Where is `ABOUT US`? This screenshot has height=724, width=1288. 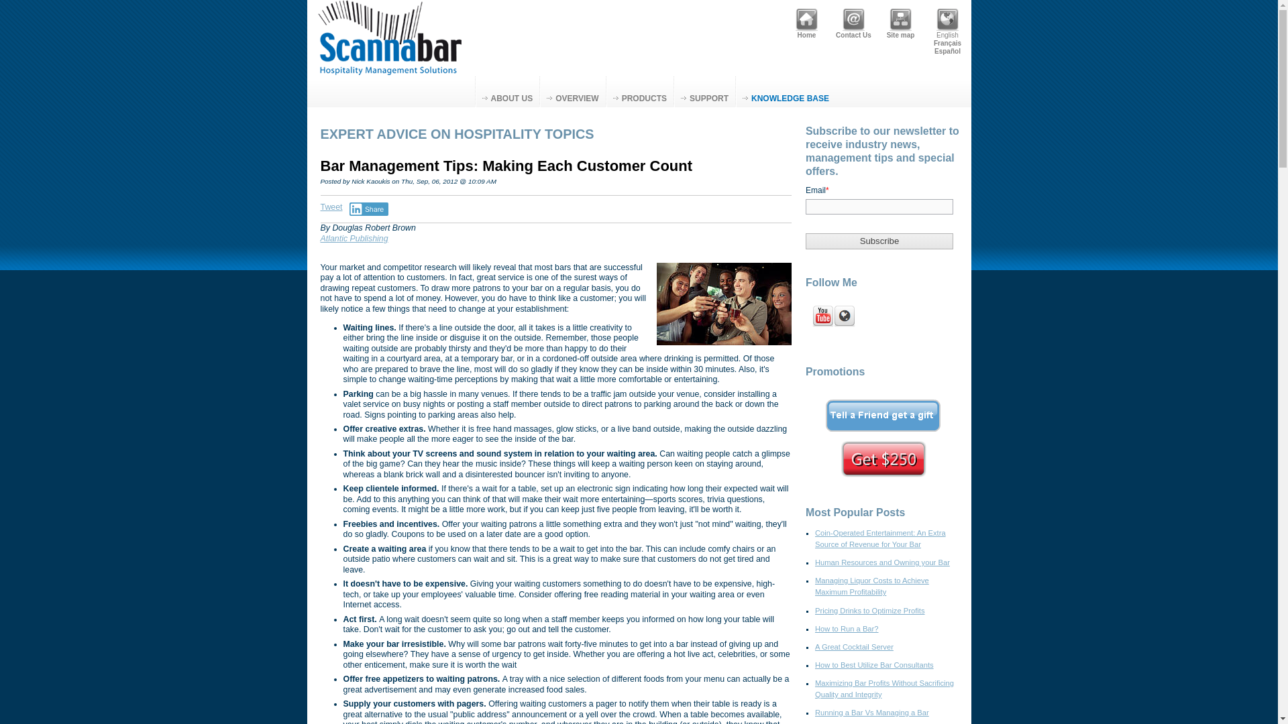
ABOUT US is located at coordinates (507, 91).